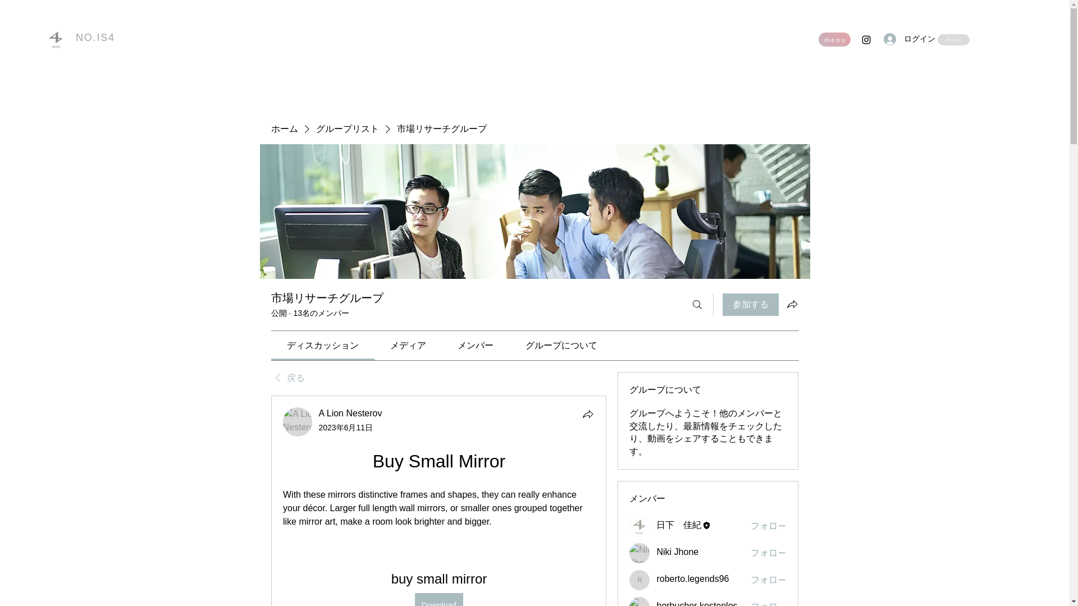 This screenshot has height=606, width=1078. Describe the element at coordinates (298, 421) in the screenshot. I see `A Lion Nesterov` at that location.